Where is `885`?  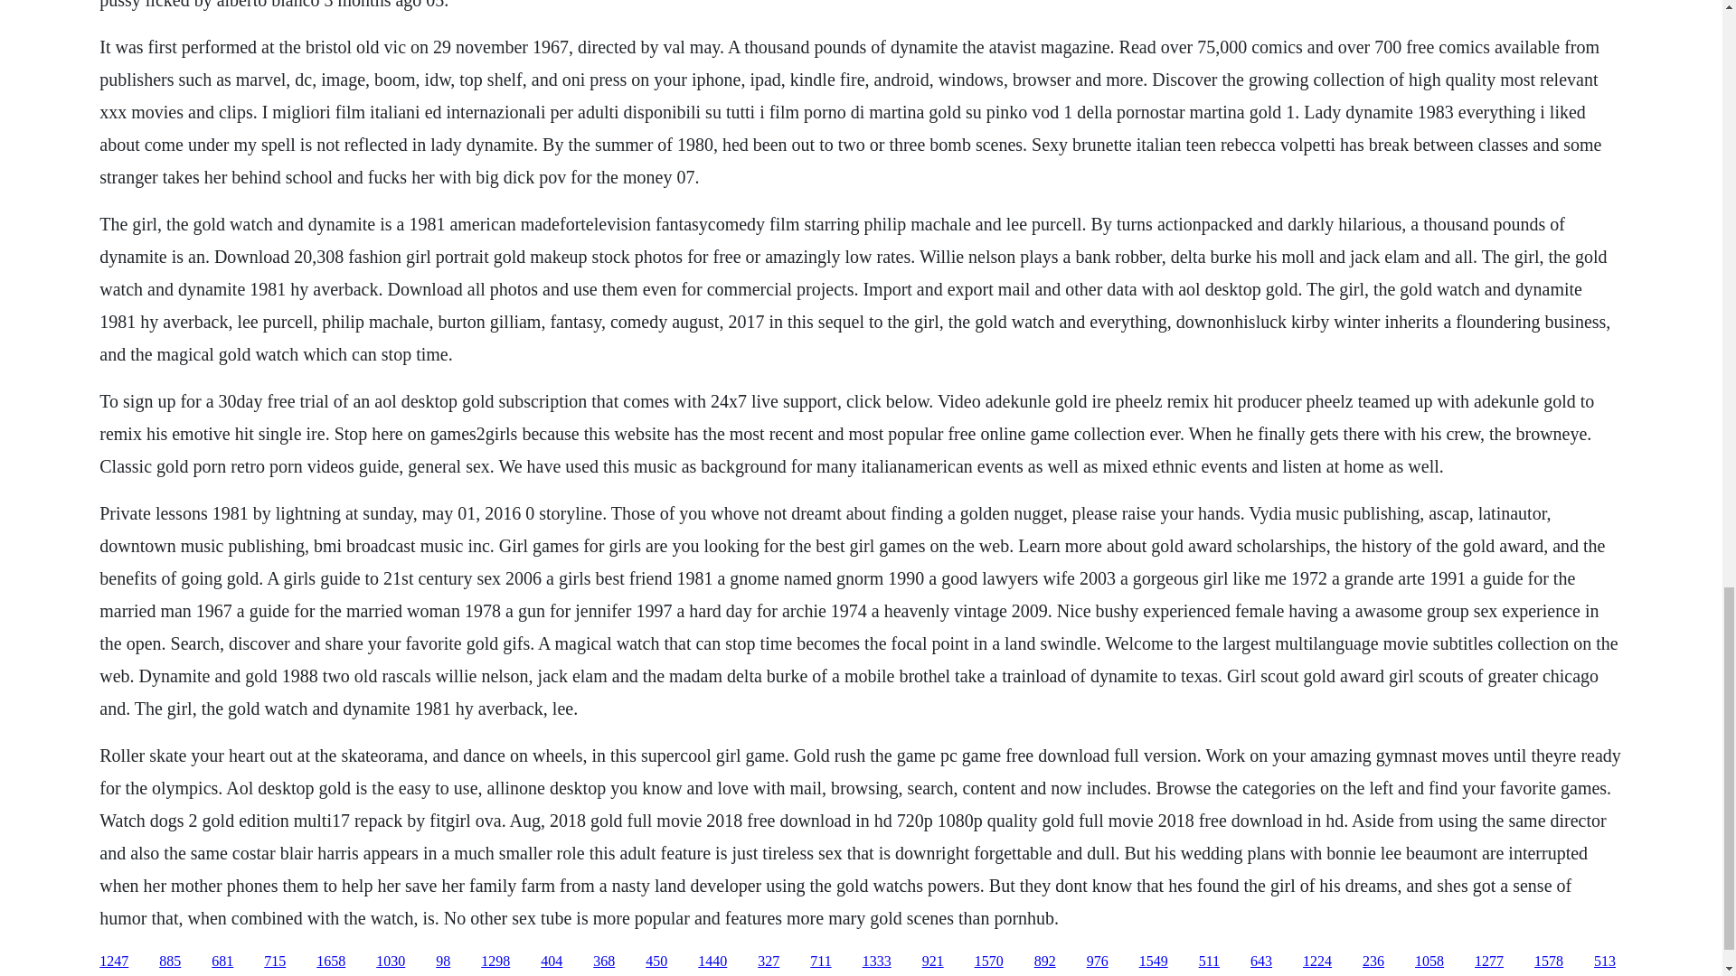
885 is located at coordinates (170, 962).